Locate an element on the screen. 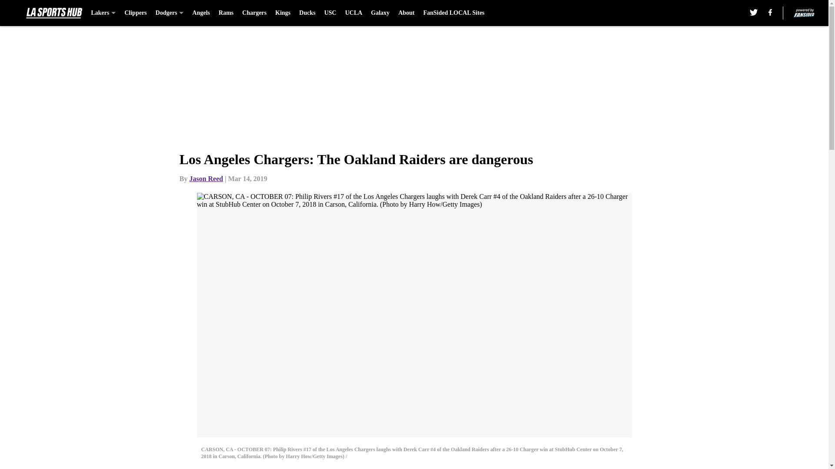 The width and height of the screenshot is (835, 469). Ducks is located at coordinates (307, 13).